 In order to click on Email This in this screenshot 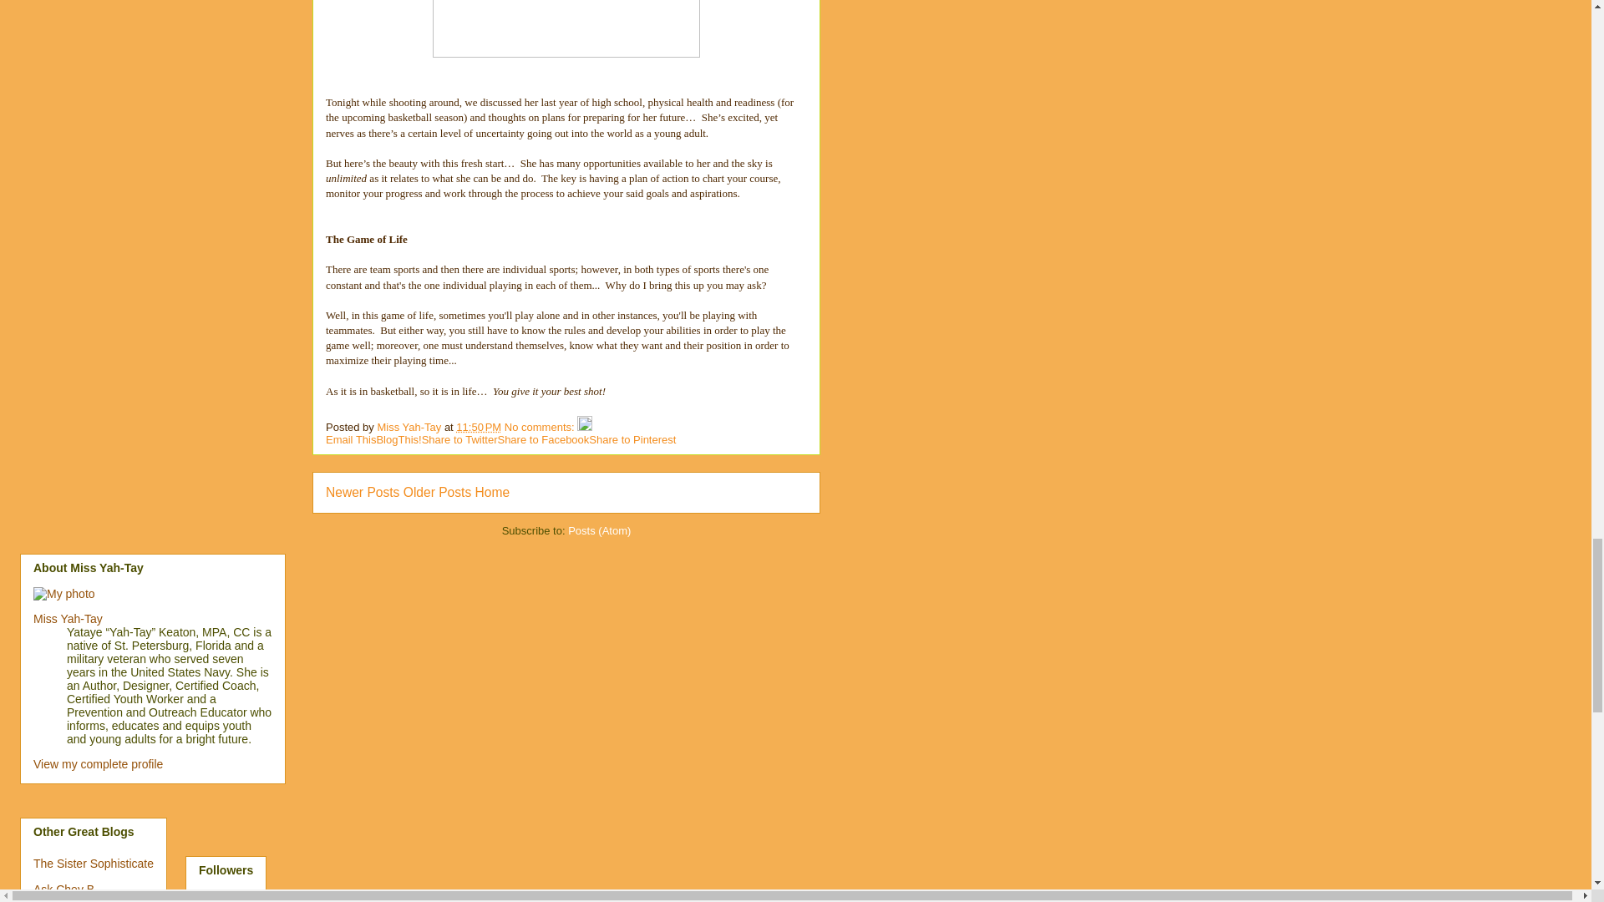, I will do `click(350, 439)`.